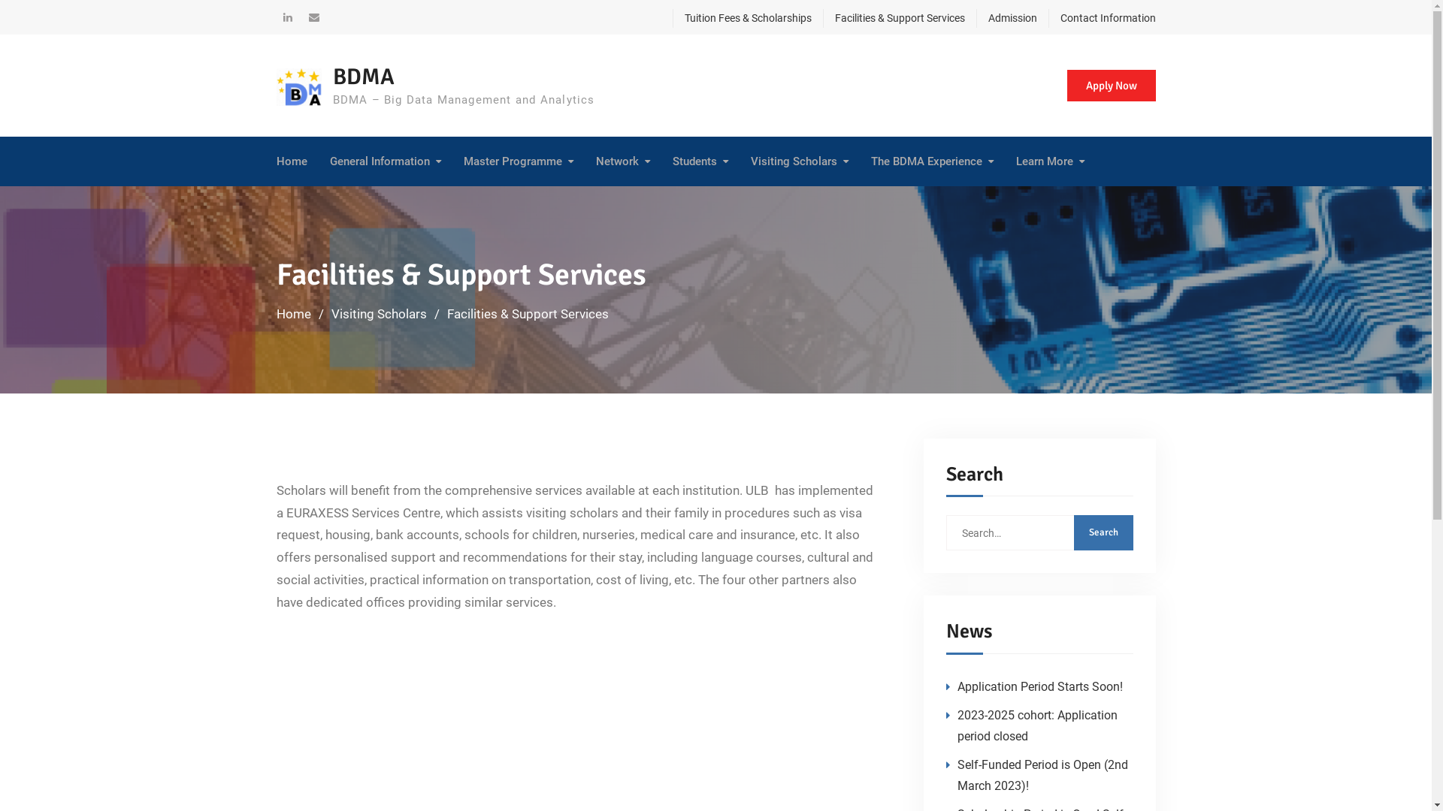  Describe the element at coordinates (363, 77) in the screenshot. I see `BDMA` at that location.